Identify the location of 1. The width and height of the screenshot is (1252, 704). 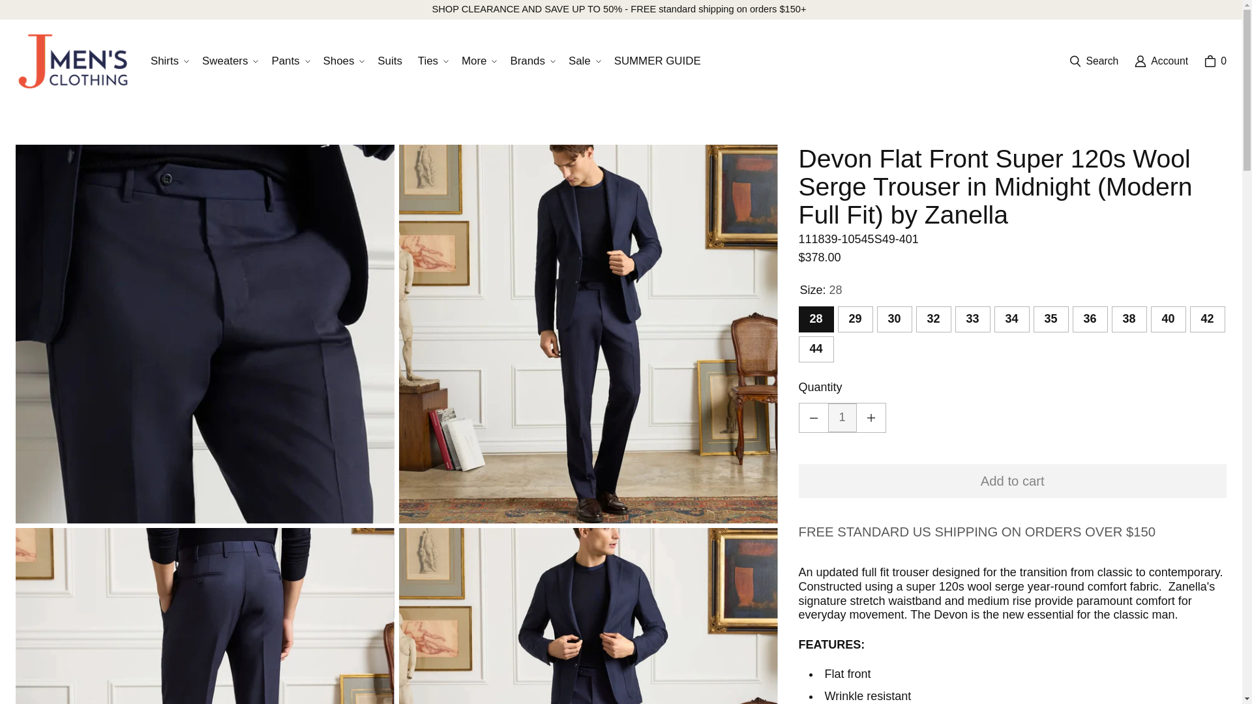
(842, 417).